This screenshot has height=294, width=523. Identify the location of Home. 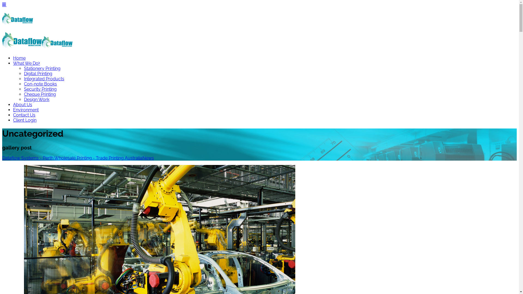
(265, 58).